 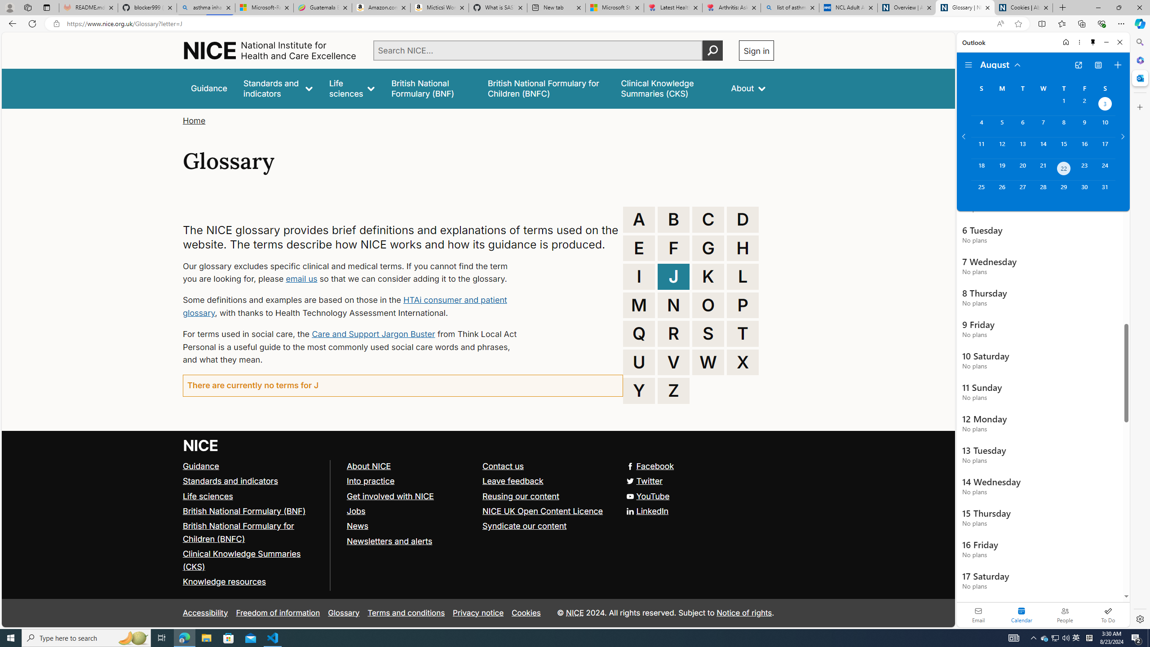 I want to click on Sunday, August 18, 2024. , so click(x=981, y=169).